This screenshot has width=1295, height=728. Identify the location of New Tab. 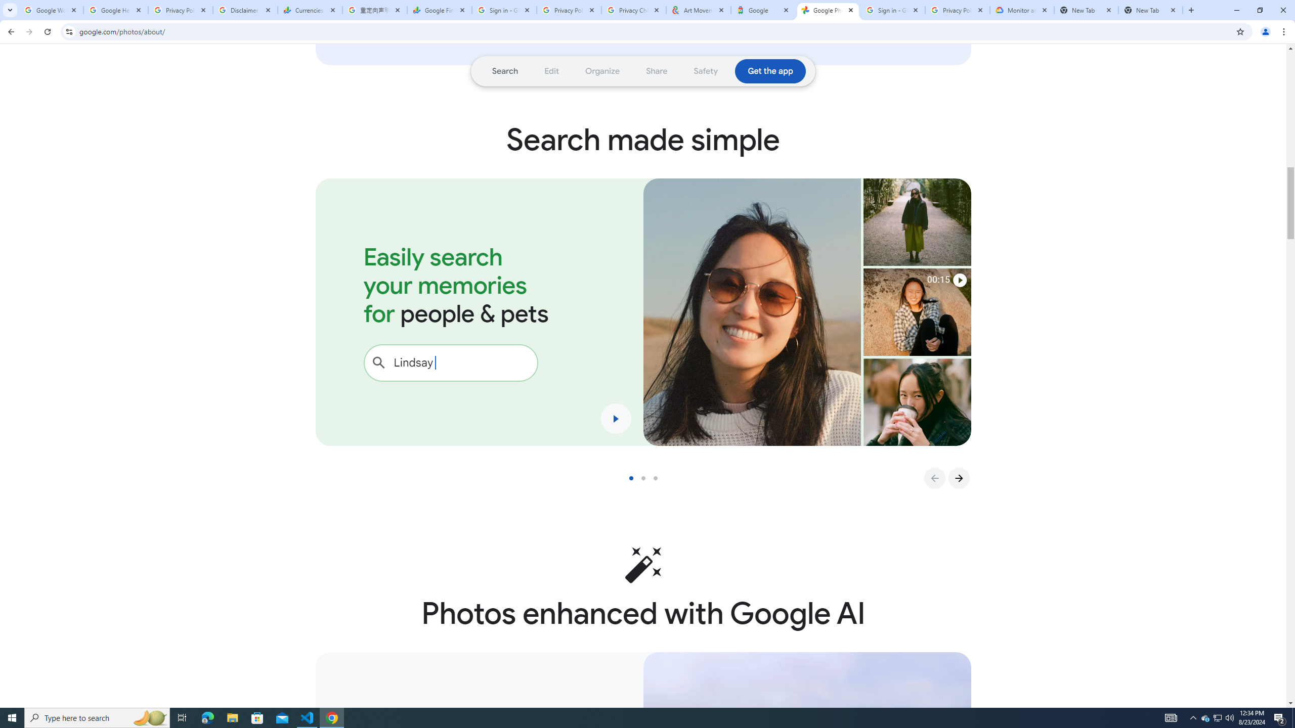
(1087, 10).